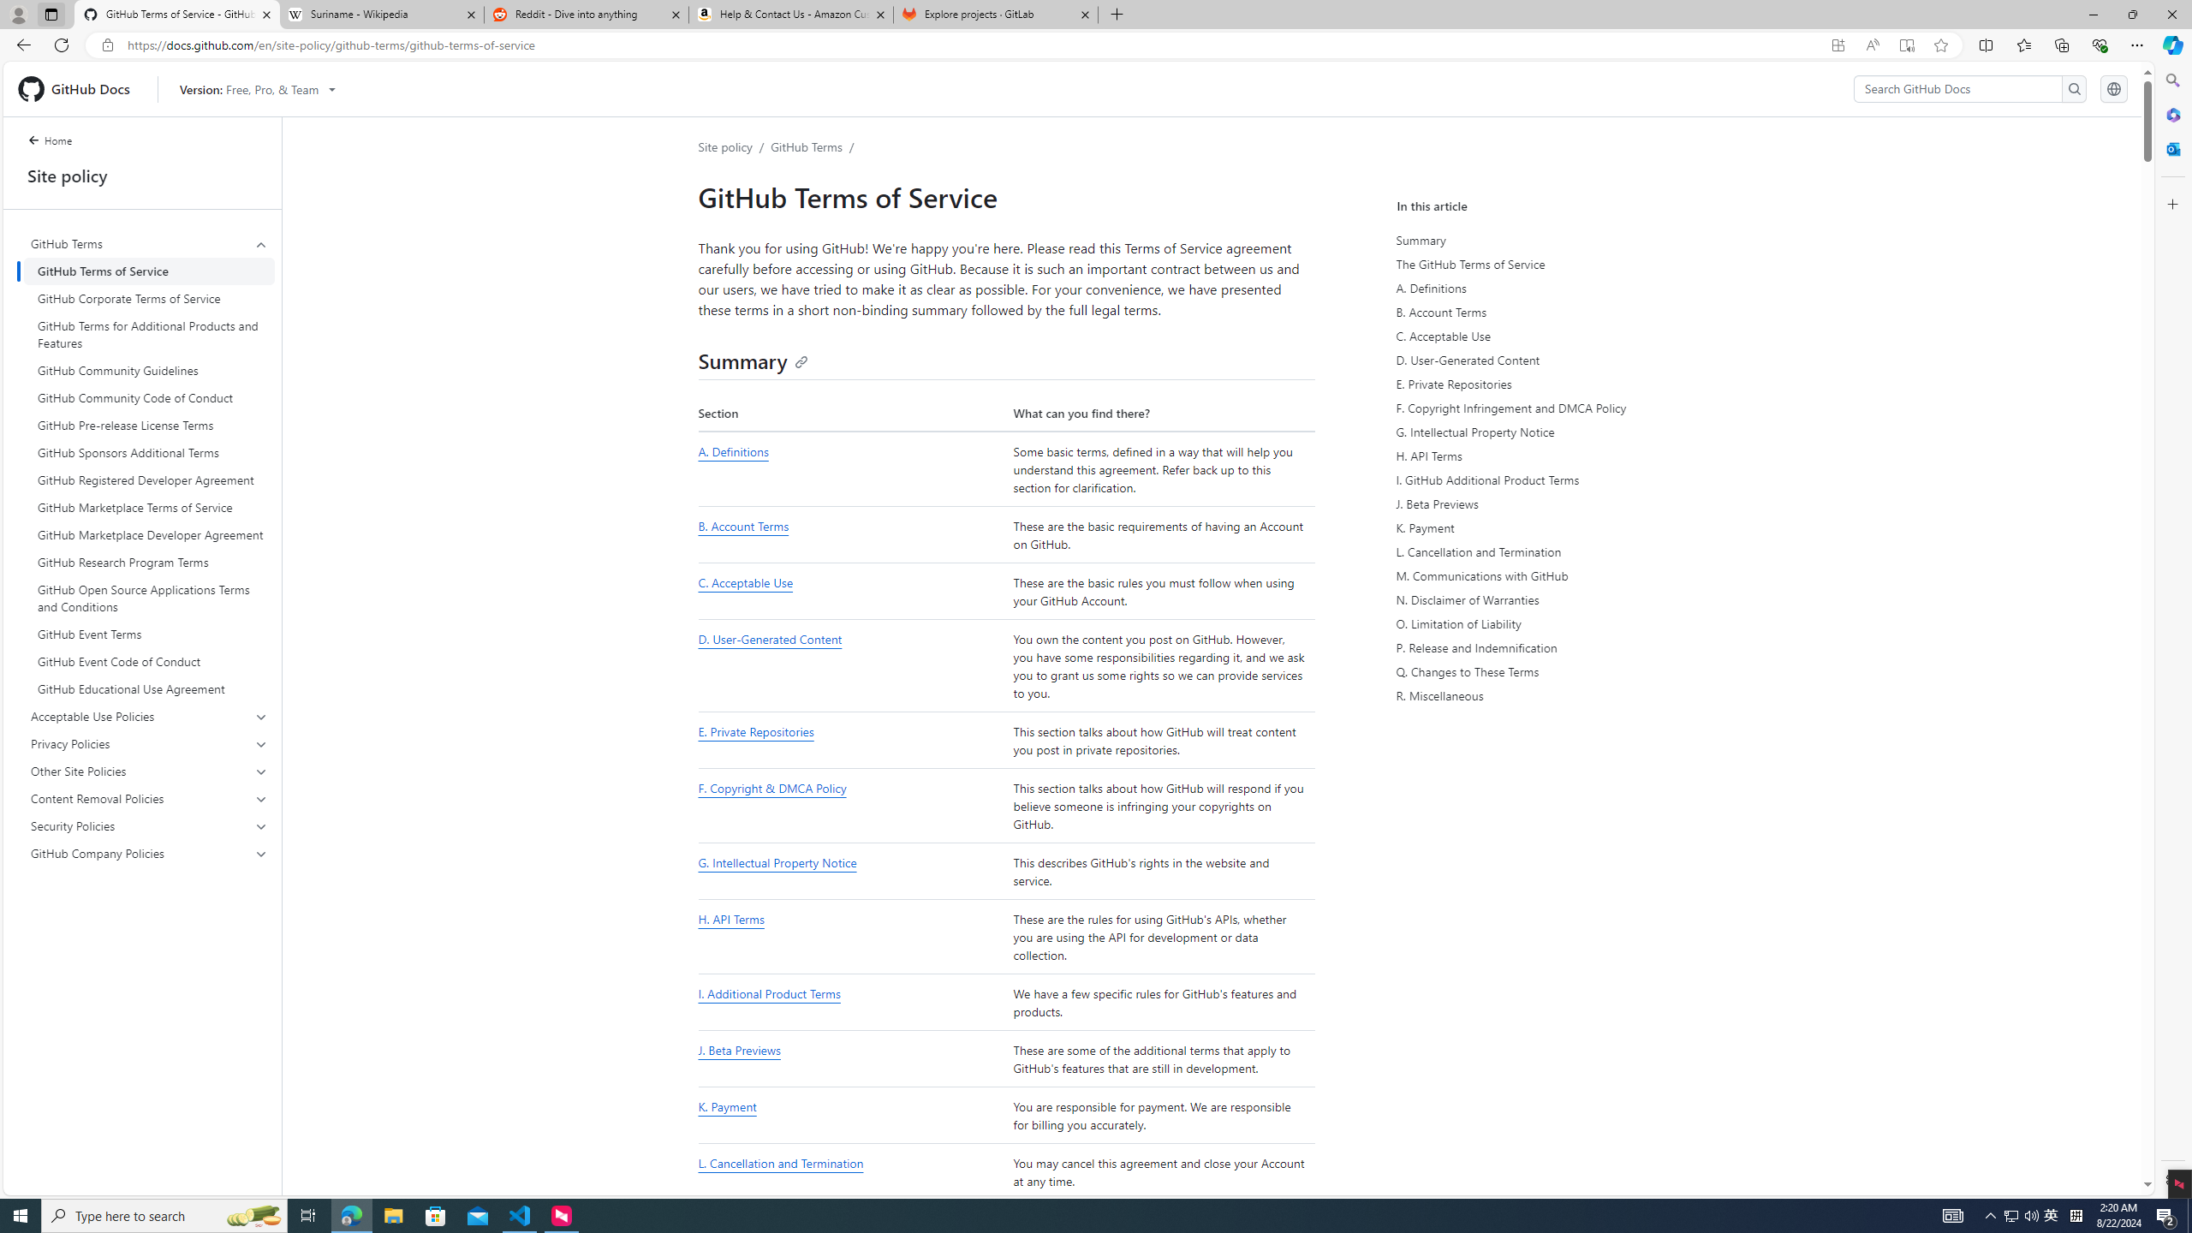  What do you see at coordinates (150, 716) in the screenshot?
I see `Acceptable Use Policies` at bounding box center [150, 716].